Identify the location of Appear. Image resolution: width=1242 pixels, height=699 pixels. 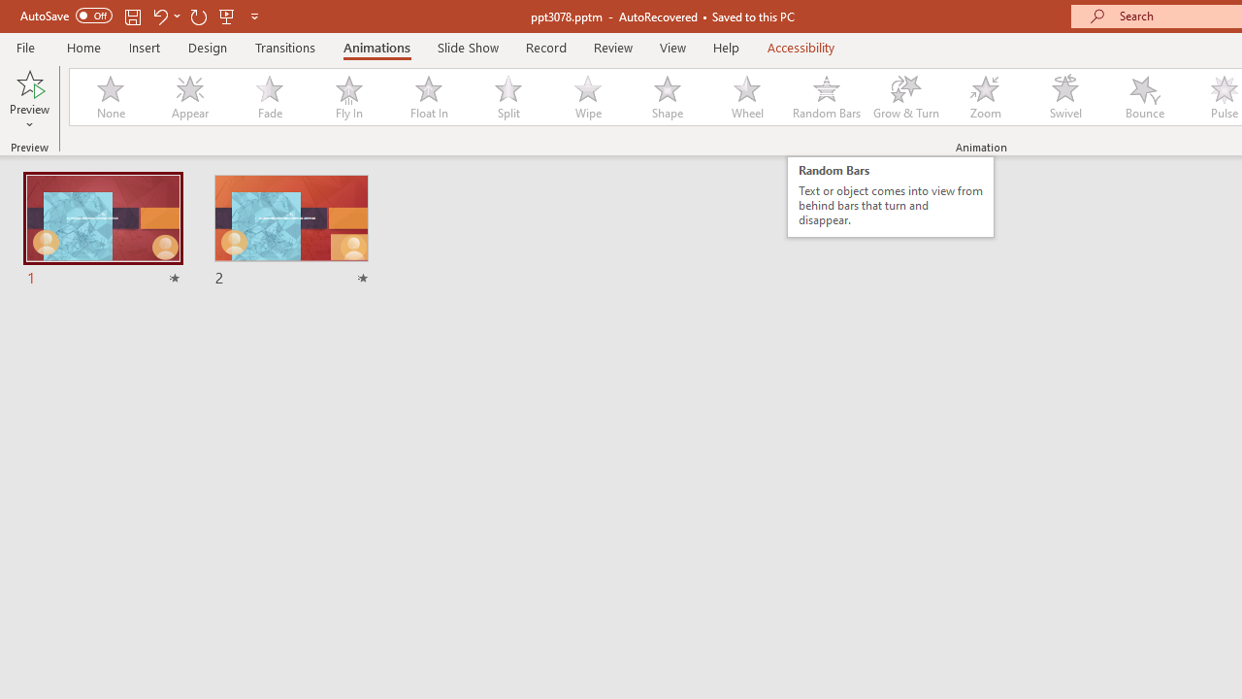
(189, 97).